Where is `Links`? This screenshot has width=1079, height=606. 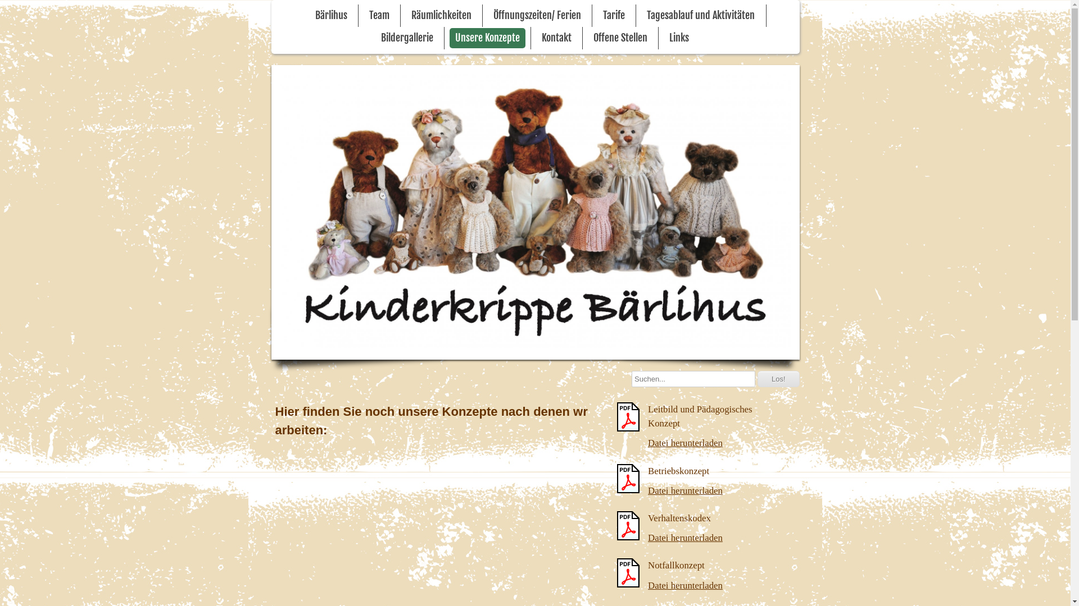 Links is located at coordinates (679, 38).